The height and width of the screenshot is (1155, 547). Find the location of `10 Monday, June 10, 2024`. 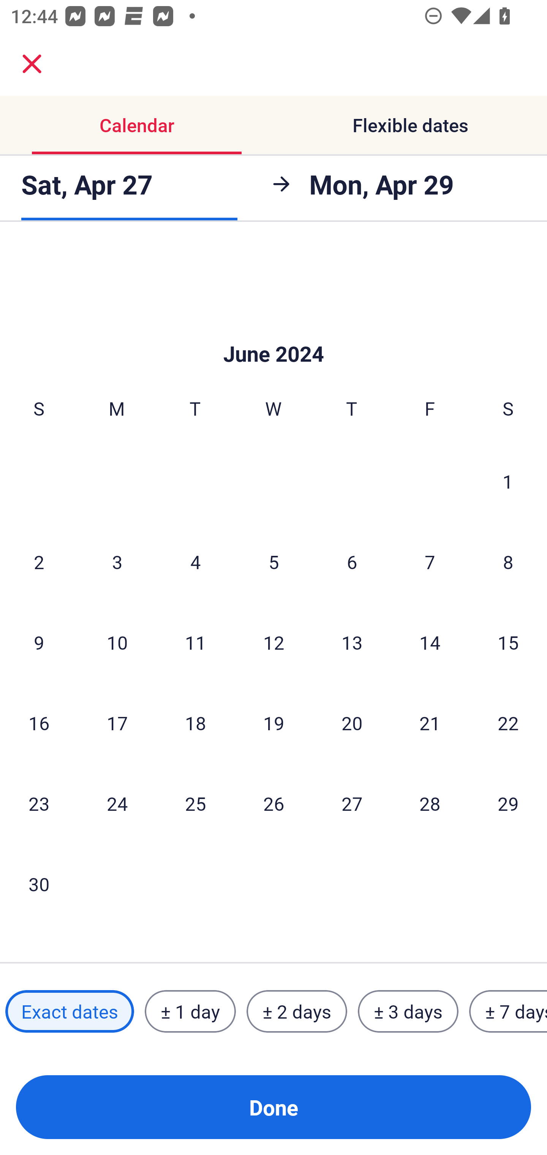

10 Monday, June 10, 2024 is located at coordinates (117, 642).